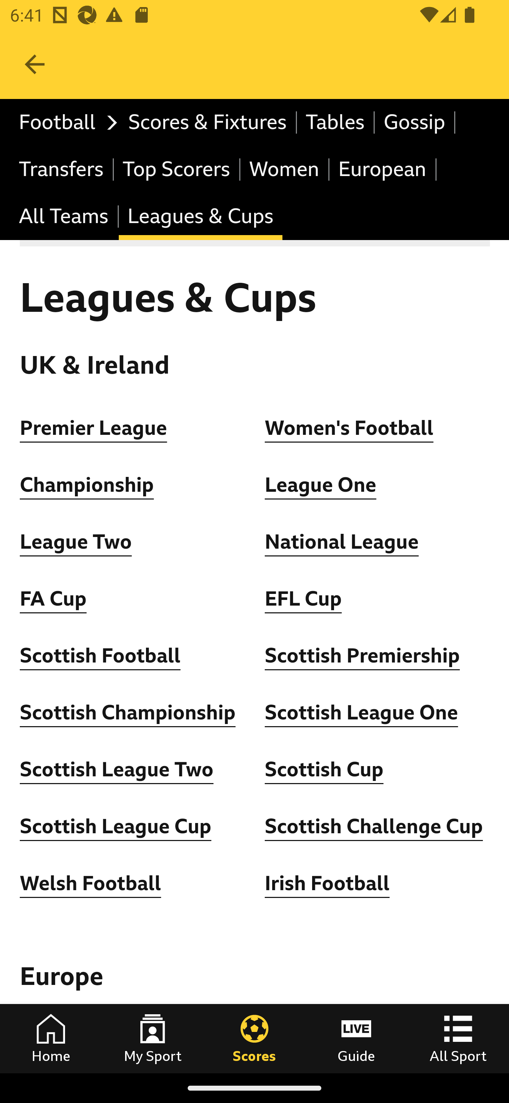  I want to click on League One, so click(321, 485).